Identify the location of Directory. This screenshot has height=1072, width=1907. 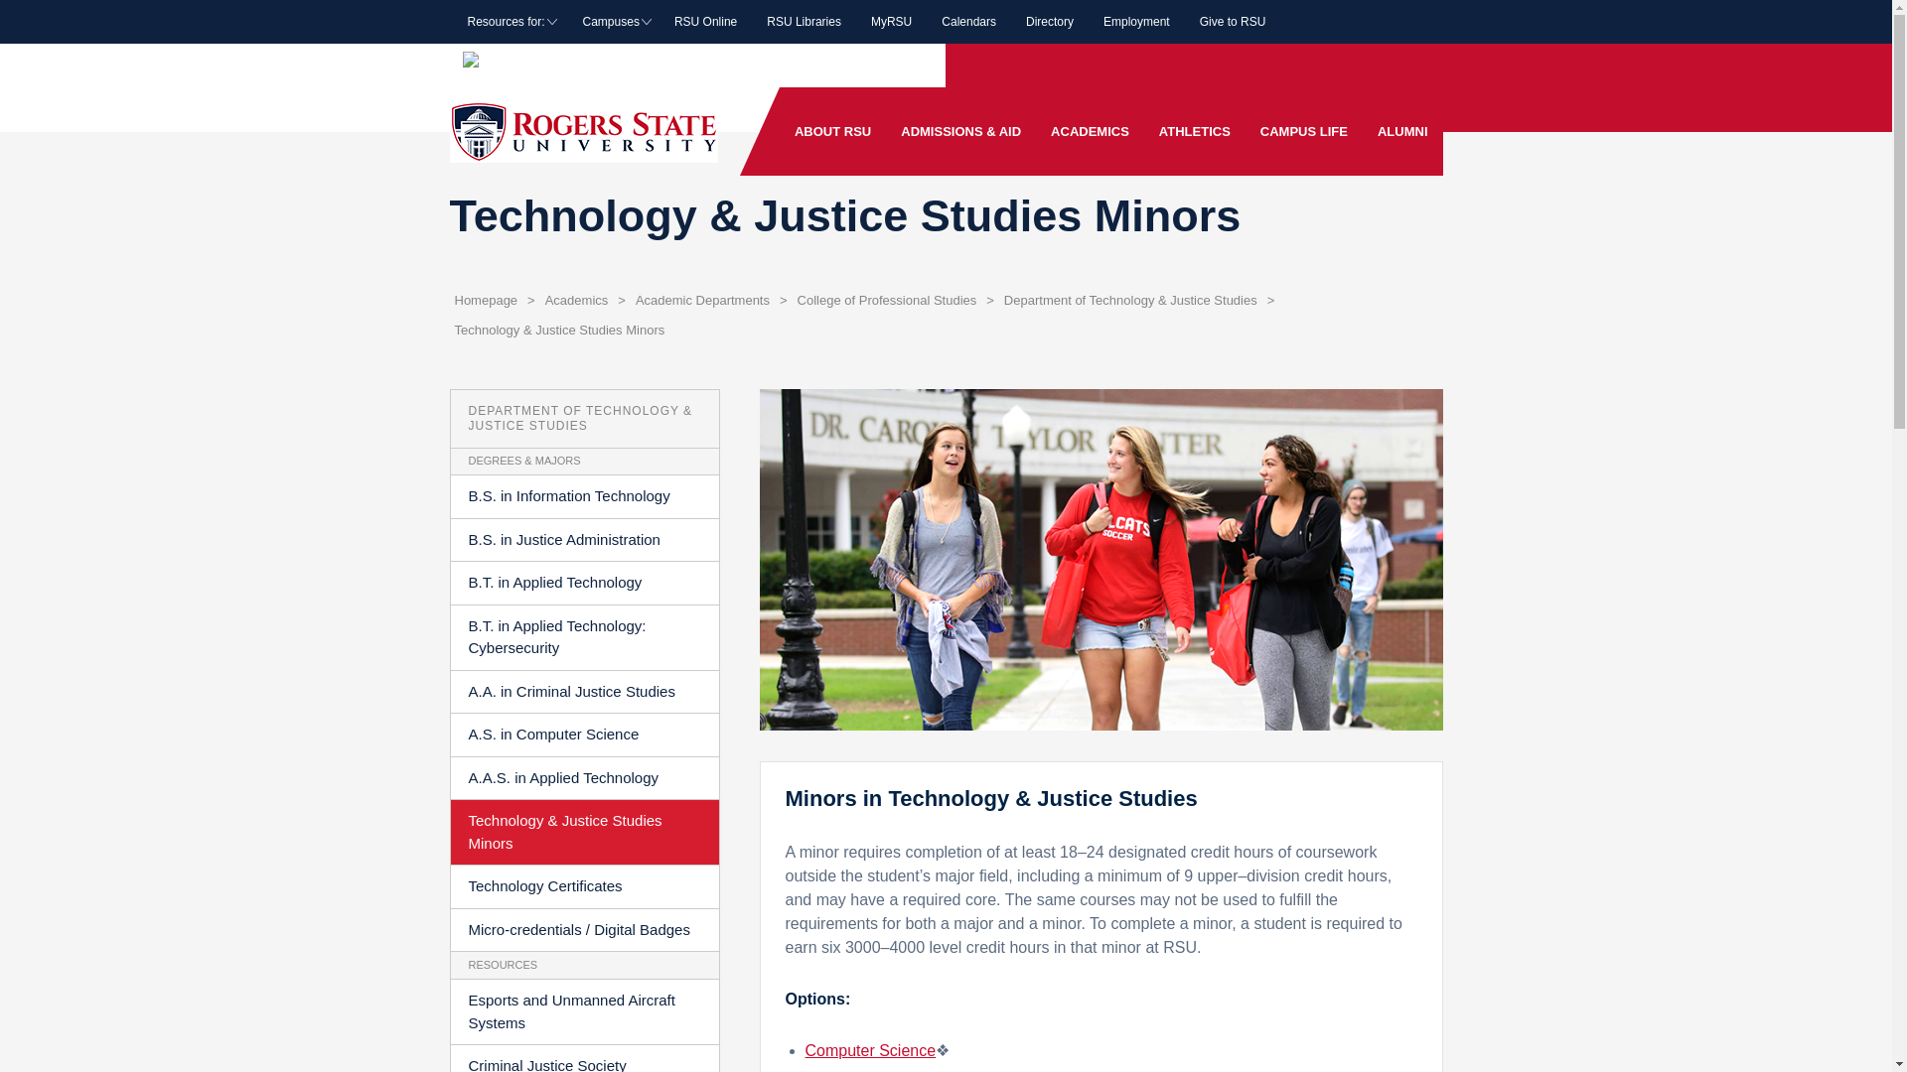
(1049, 22).